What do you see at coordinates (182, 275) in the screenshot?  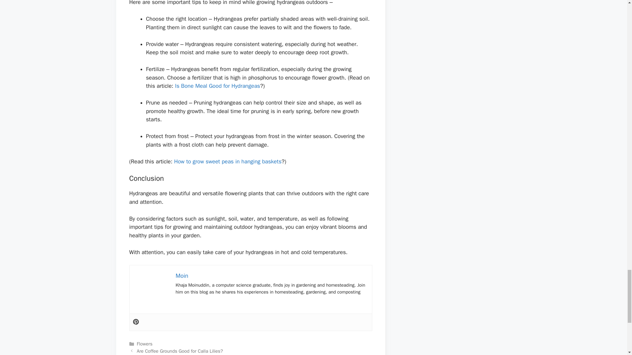 I see `Moin` at bounding box center [182, 275].